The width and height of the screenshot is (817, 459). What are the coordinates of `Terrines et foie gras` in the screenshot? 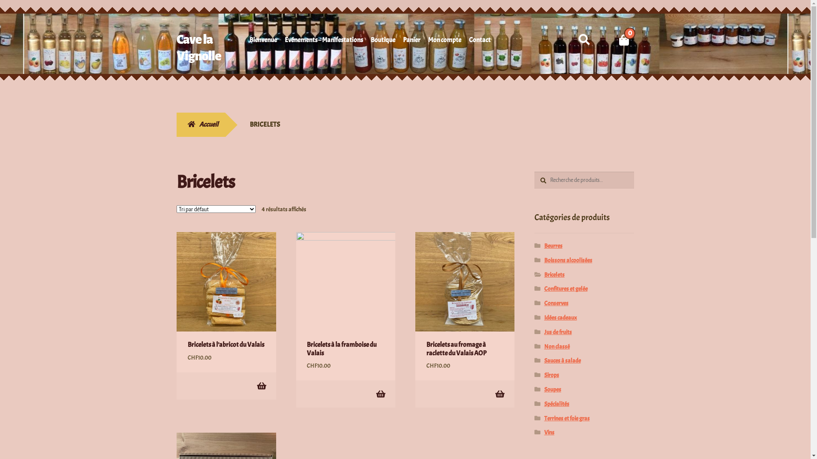 It's located at (567, 418).